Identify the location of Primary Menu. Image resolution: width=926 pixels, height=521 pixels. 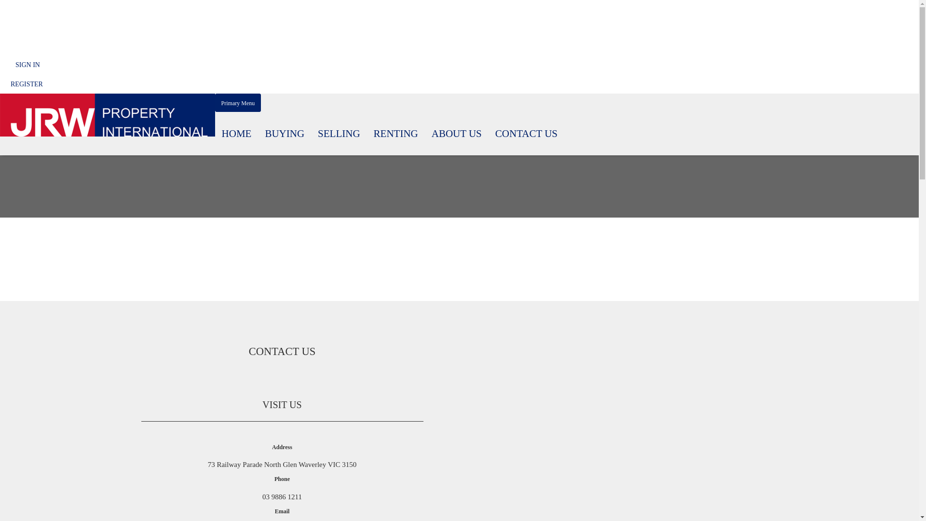
(238, 103).